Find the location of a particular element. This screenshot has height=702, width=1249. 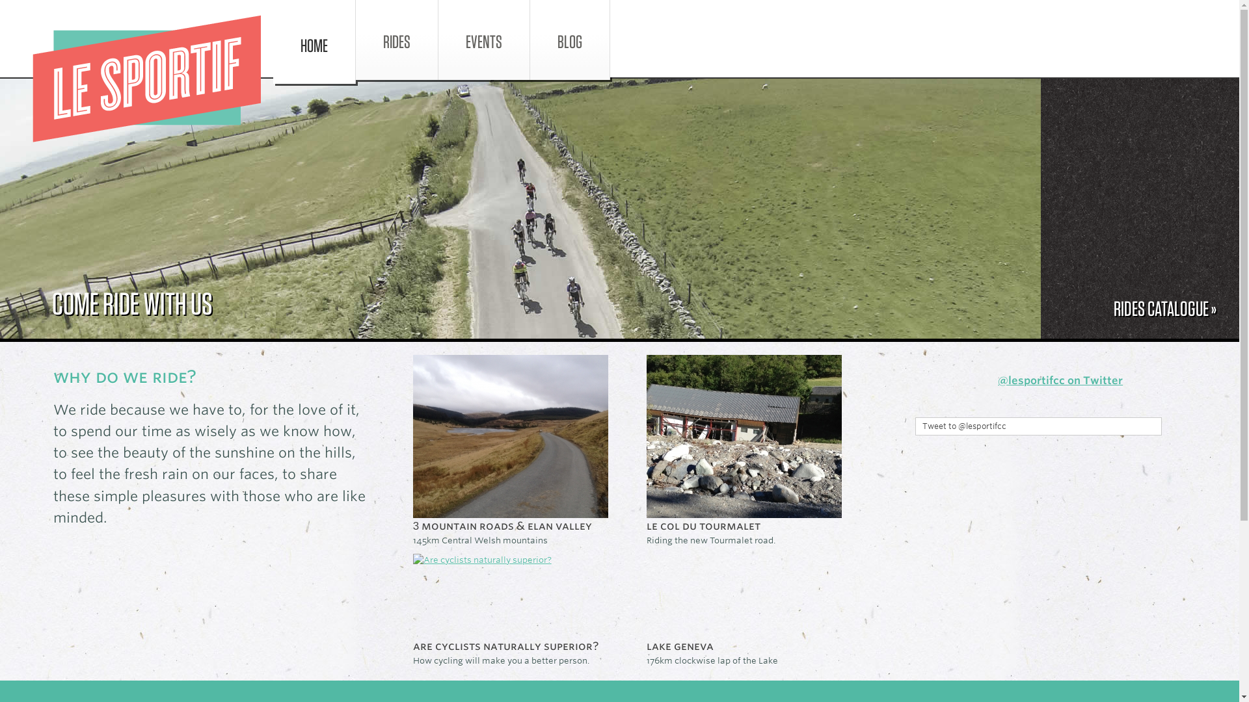

RIDES is located at coordinates (397, 40).